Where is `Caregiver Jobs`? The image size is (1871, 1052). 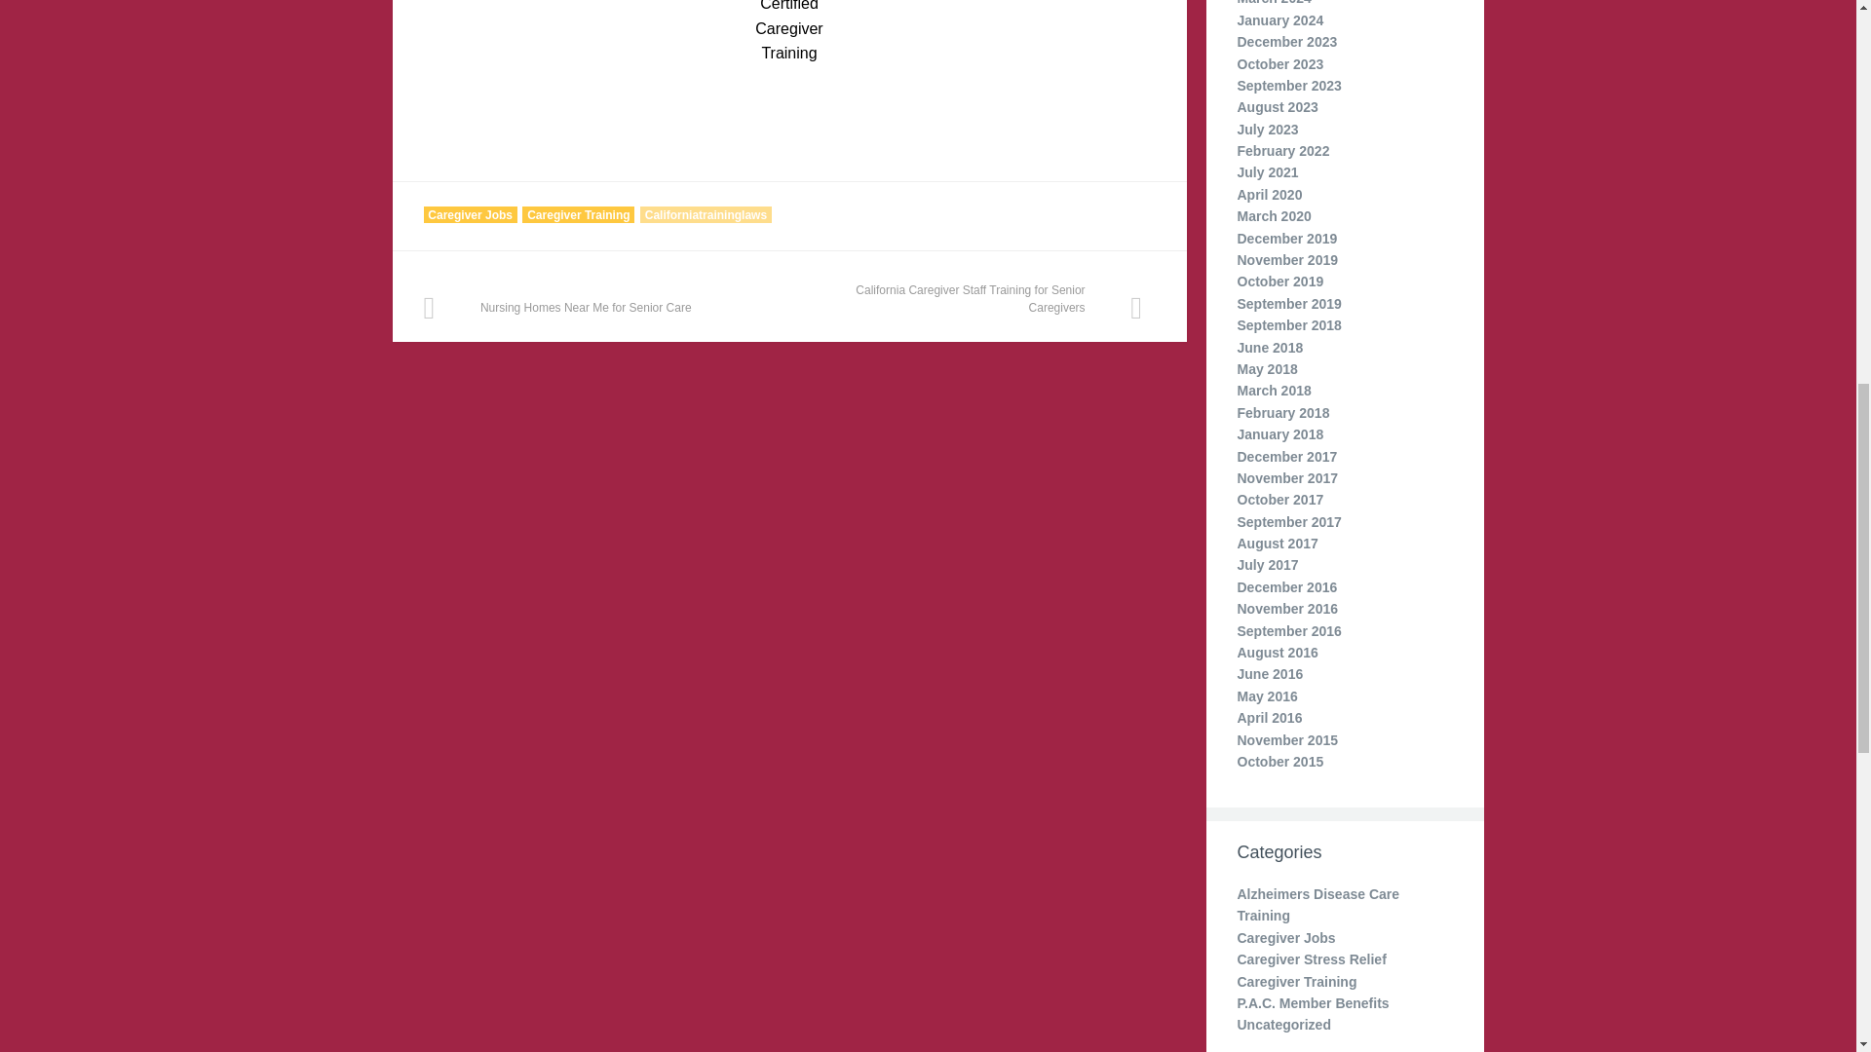
Caregiver Jobs is located at coordinates (469, 214).